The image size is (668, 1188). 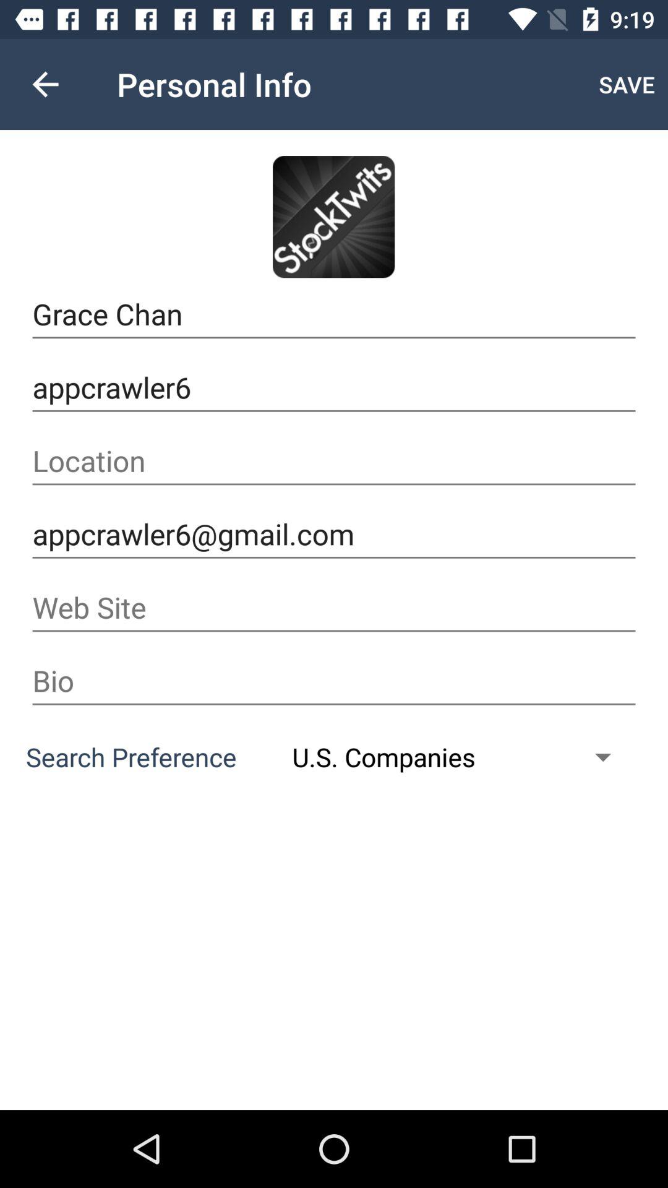 What do you see at coordinates (627, 84) in the screenshot?
I see `turn on the save icon` at bounding box center [627, 84].